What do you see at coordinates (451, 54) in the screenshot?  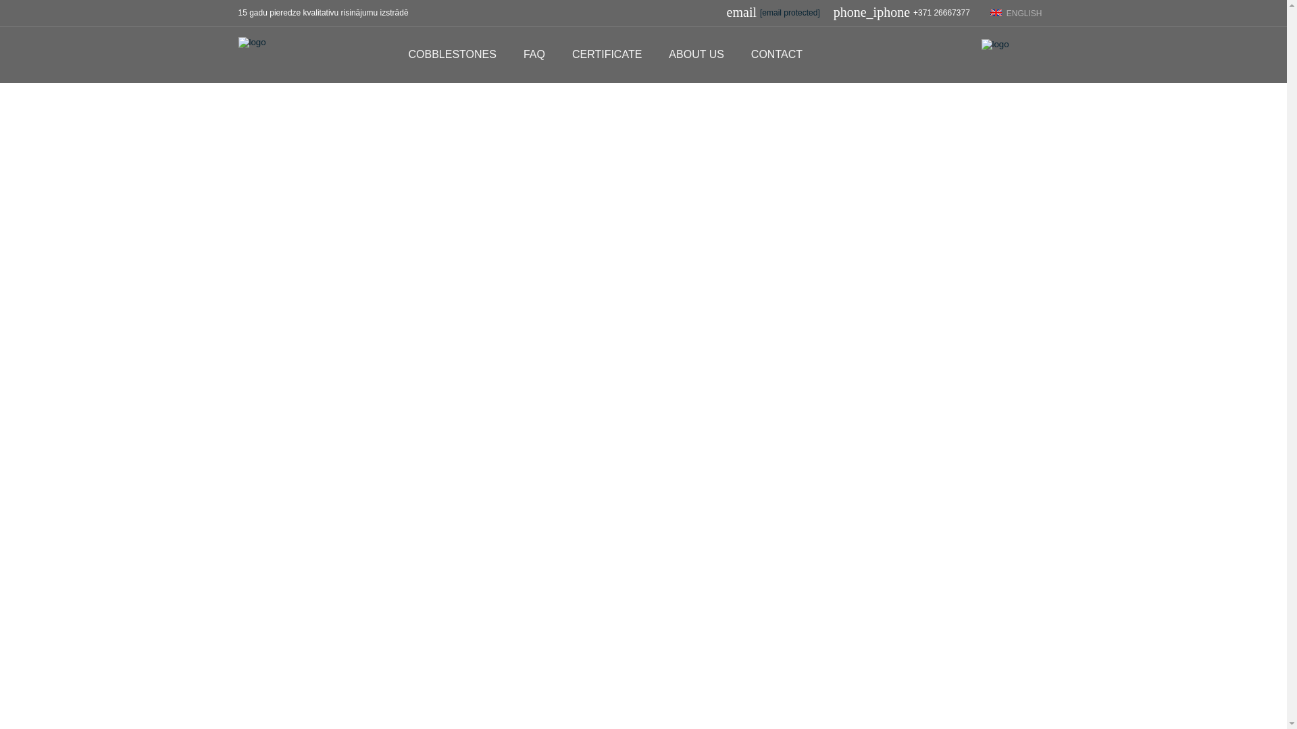 I see `COBBLESTONES` at bounding box center [451, 54].